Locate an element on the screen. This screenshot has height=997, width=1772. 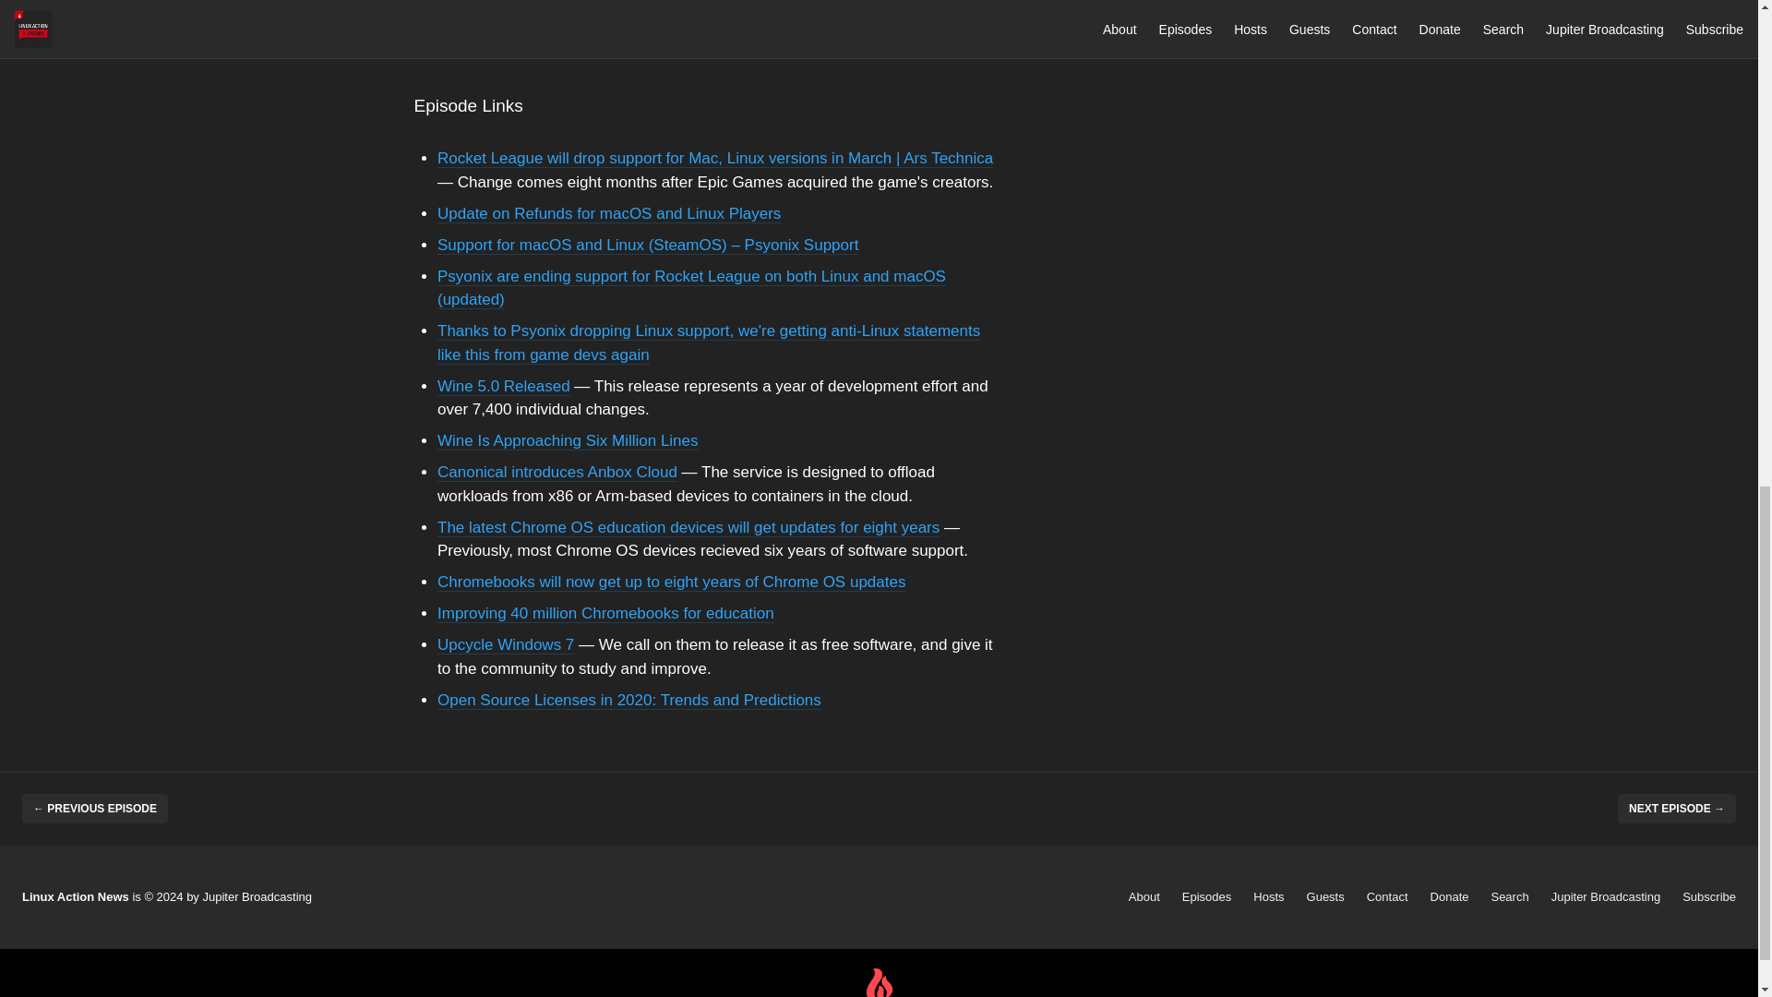
Open Source Licenses in 2020: Trends and Predictions is located at coordinates (629, 699).